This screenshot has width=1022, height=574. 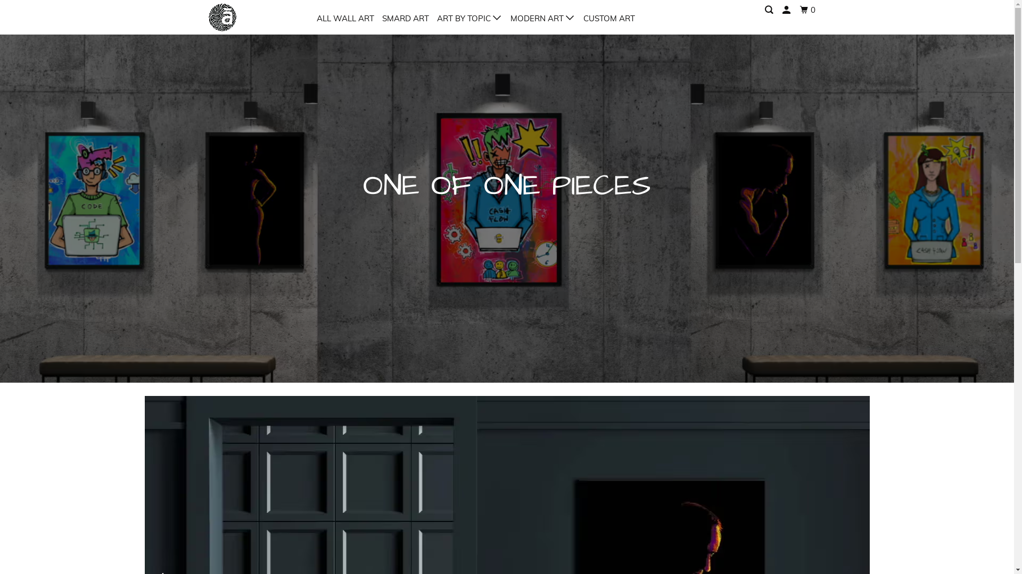 What do you see at coordinates (542, 18) in the screenshot?
I see `MODERN ART` at bounding box center [542, 18].